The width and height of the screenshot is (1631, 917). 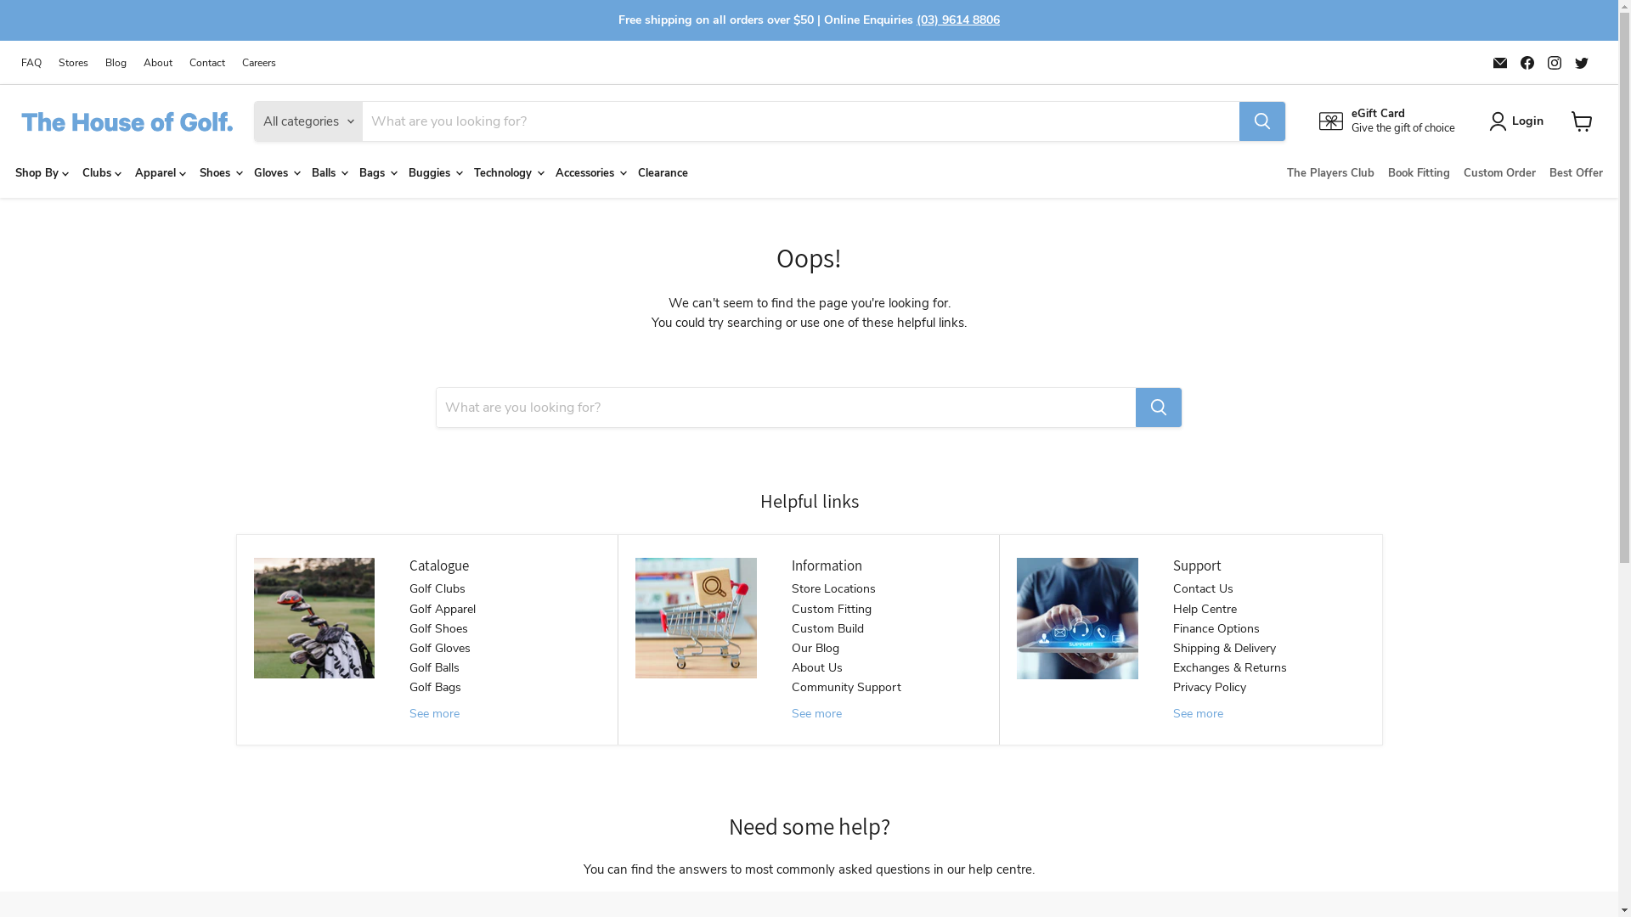 What do you see at coordinates (1225, 649) in the screenshot?
I see `Shipping & Delivery` at bounding box center [1225, 649].